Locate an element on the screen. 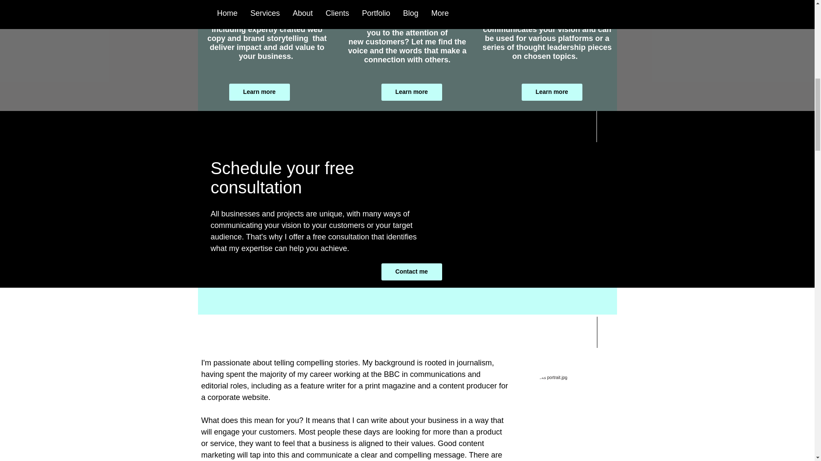  Contact me is located at coordinates (412, 271).